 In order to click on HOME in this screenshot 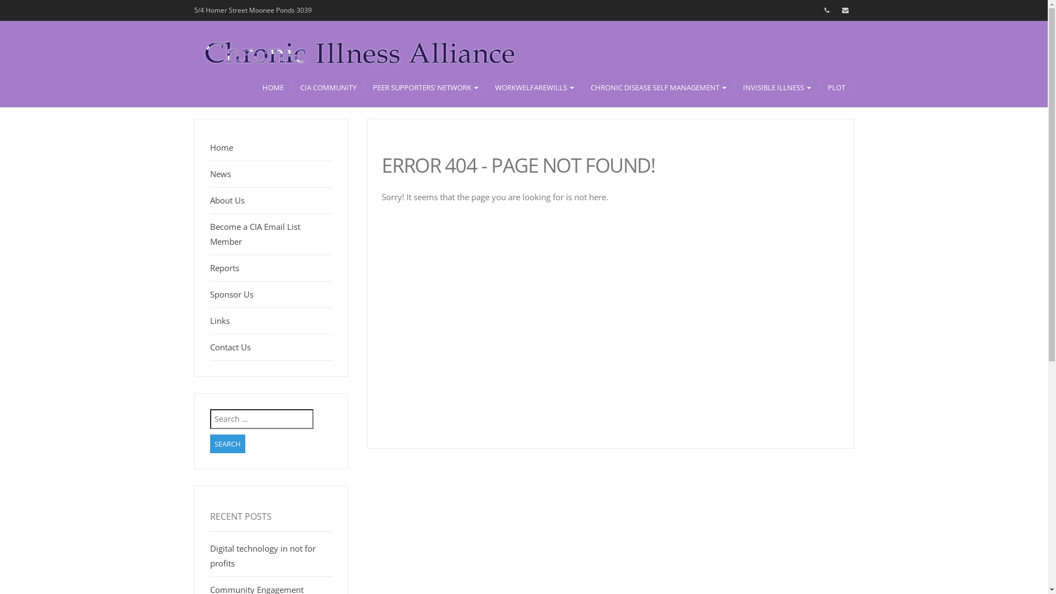, I will do `click(273, 87)`.